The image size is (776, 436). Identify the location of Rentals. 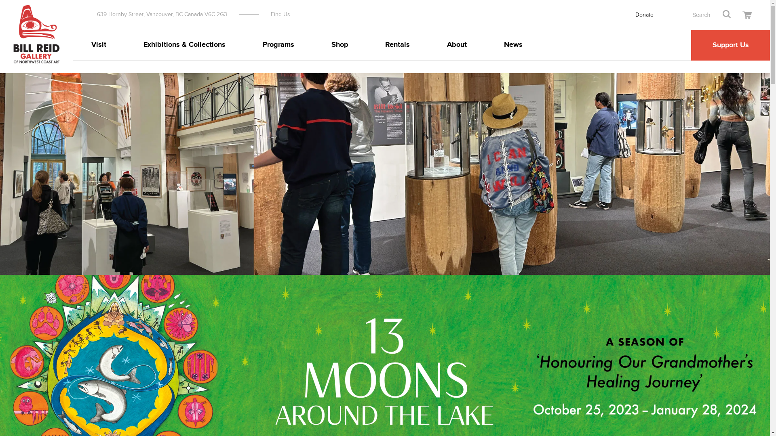
(397, 45).